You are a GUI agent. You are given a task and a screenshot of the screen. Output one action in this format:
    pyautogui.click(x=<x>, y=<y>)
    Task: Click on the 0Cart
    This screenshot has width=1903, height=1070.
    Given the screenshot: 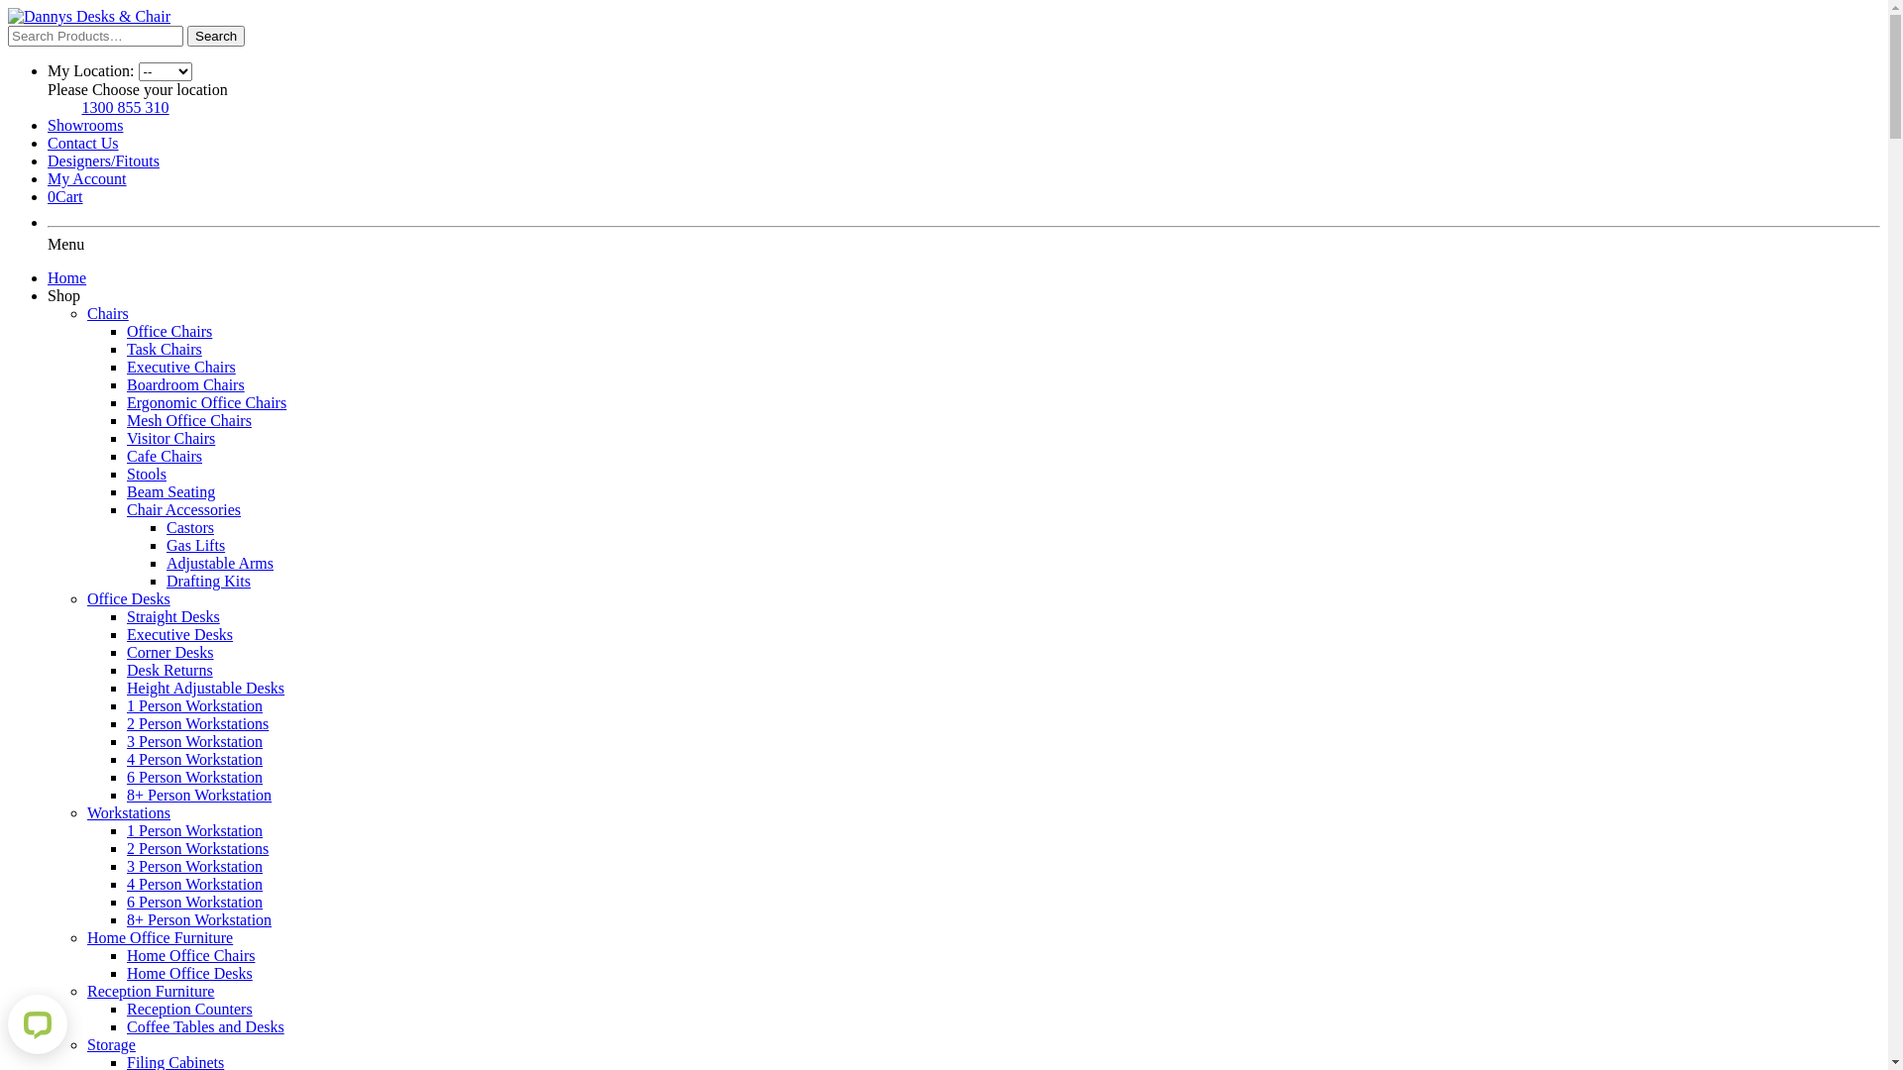 What is the action you would take?
    pyautogui.click(x=65, y=196)
    